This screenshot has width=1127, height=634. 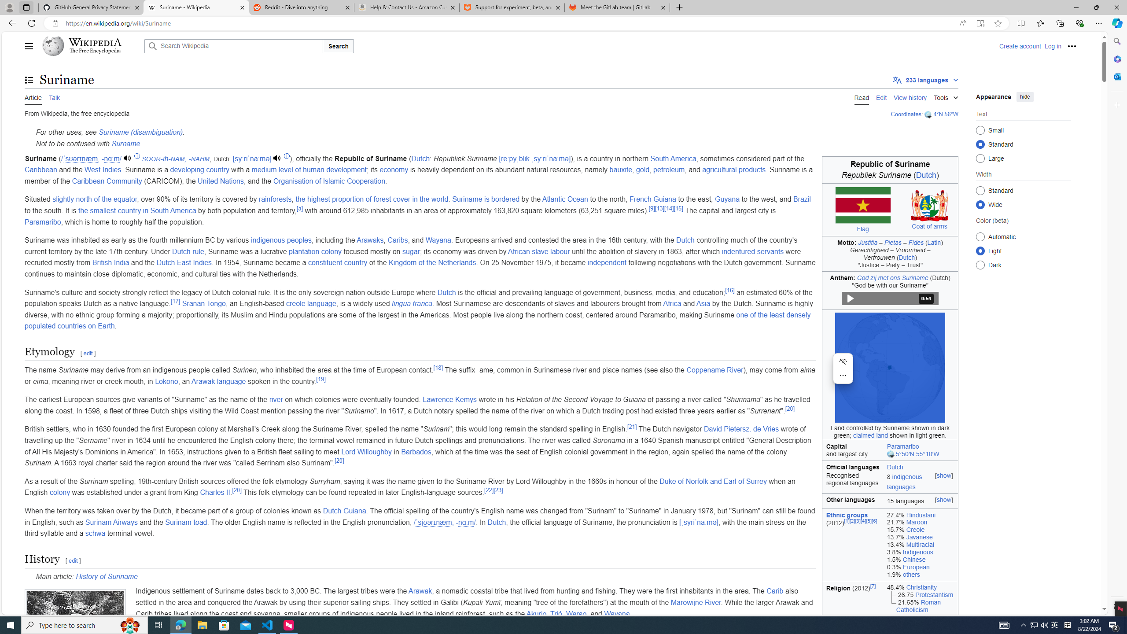 What do you see at coordinates (921, 552) in the screenshot?
I see `3.8% Indigenous` at bounding box center [921, 552].